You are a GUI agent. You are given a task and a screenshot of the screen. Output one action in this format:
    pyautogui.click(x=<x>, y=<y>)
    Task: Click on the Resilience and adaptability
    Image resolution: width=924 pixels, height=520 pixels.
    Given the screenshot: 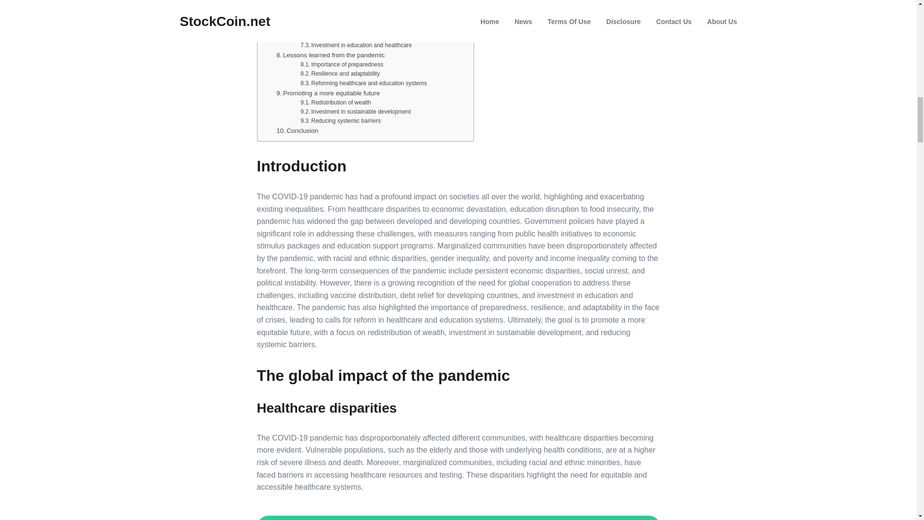 What is the action you would take?
    pyautogui.click(x=340, y=74)
    